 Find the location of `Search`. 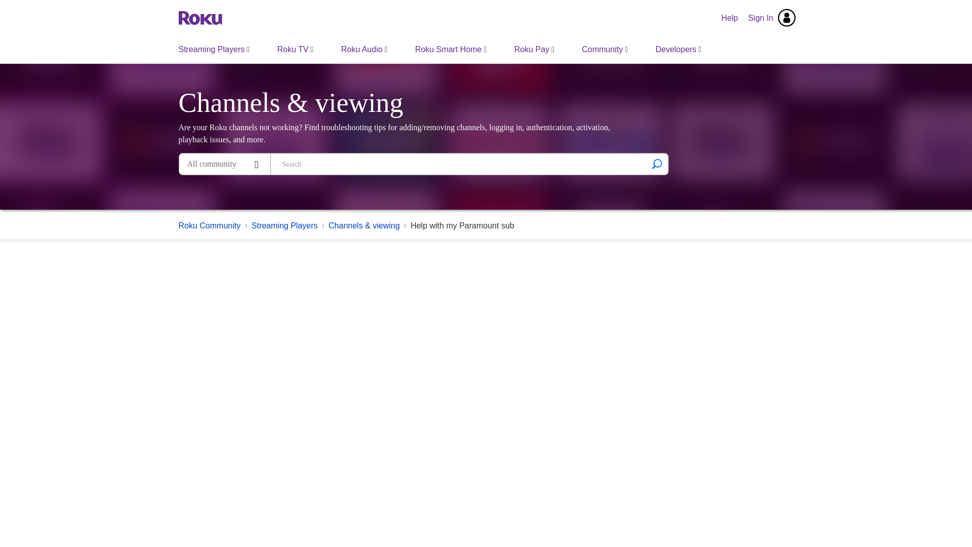

Search is located at coordinates (657, 164).